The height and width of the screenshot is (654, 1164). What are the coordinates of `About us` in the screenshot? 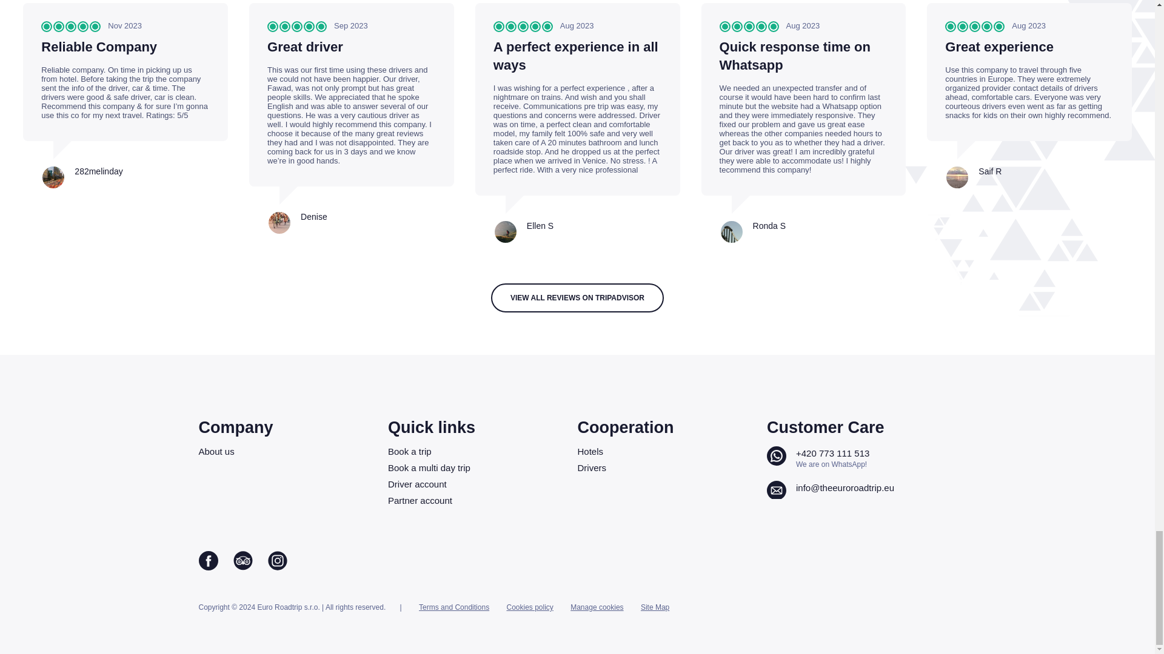 It's located at (289, 451).